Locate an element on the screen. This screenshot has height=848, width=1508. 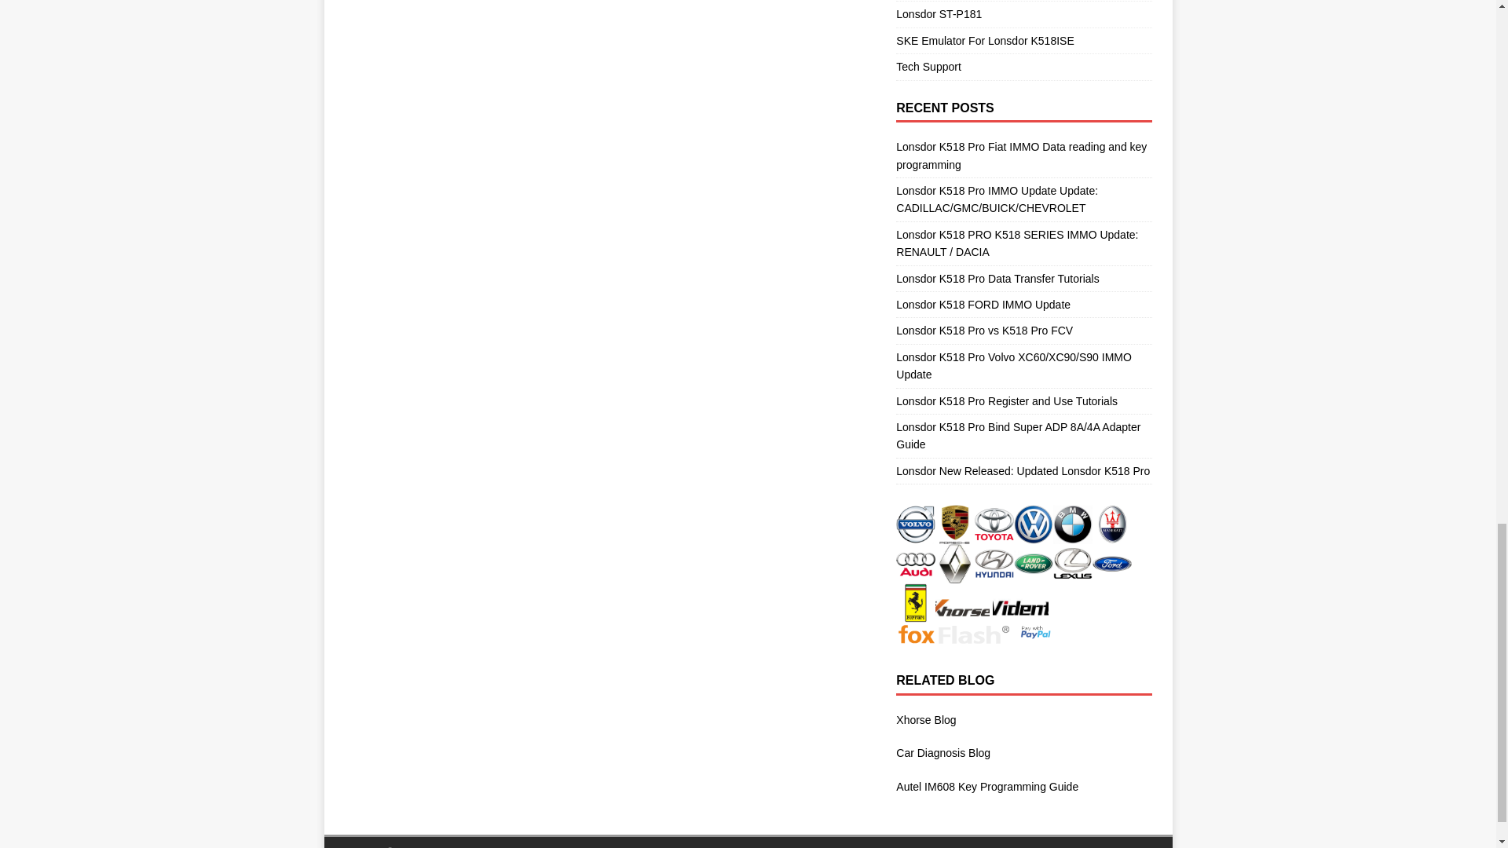
Lonsdor K518 Pro Fiat IMMO Data reading and key programming is located at coordinates (1021, 155).